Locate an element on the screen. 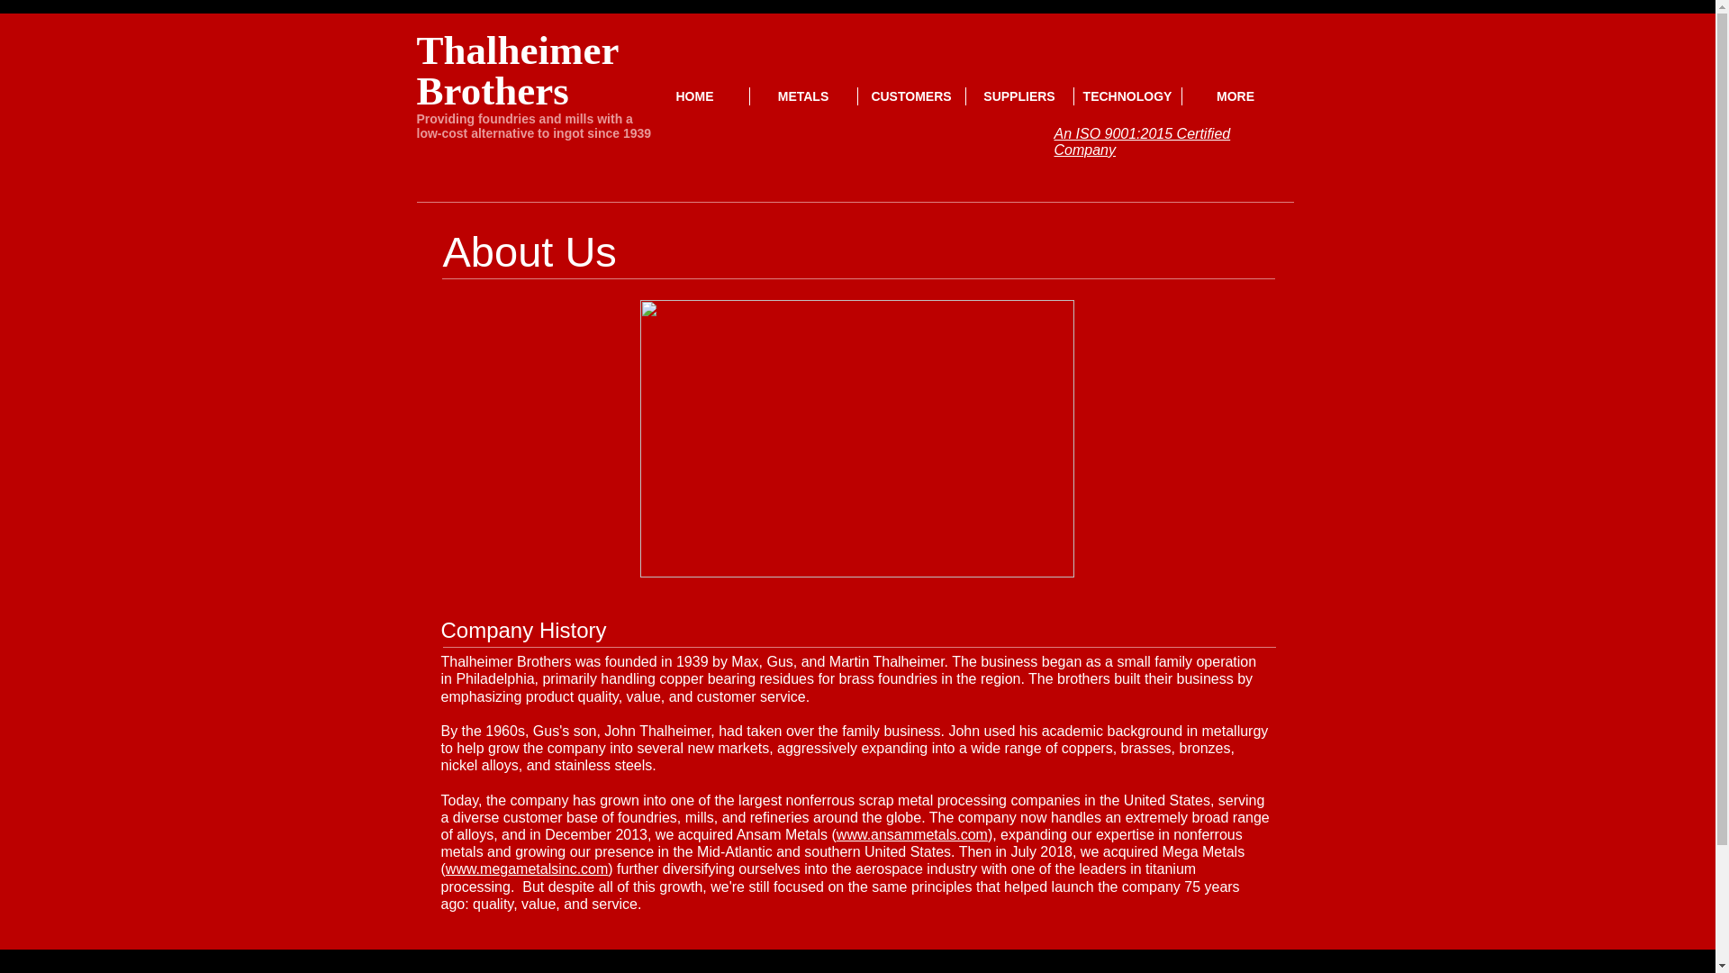 The height and width of the screenshot is (973, 1729). HOME is located at coordinates (695, 95).